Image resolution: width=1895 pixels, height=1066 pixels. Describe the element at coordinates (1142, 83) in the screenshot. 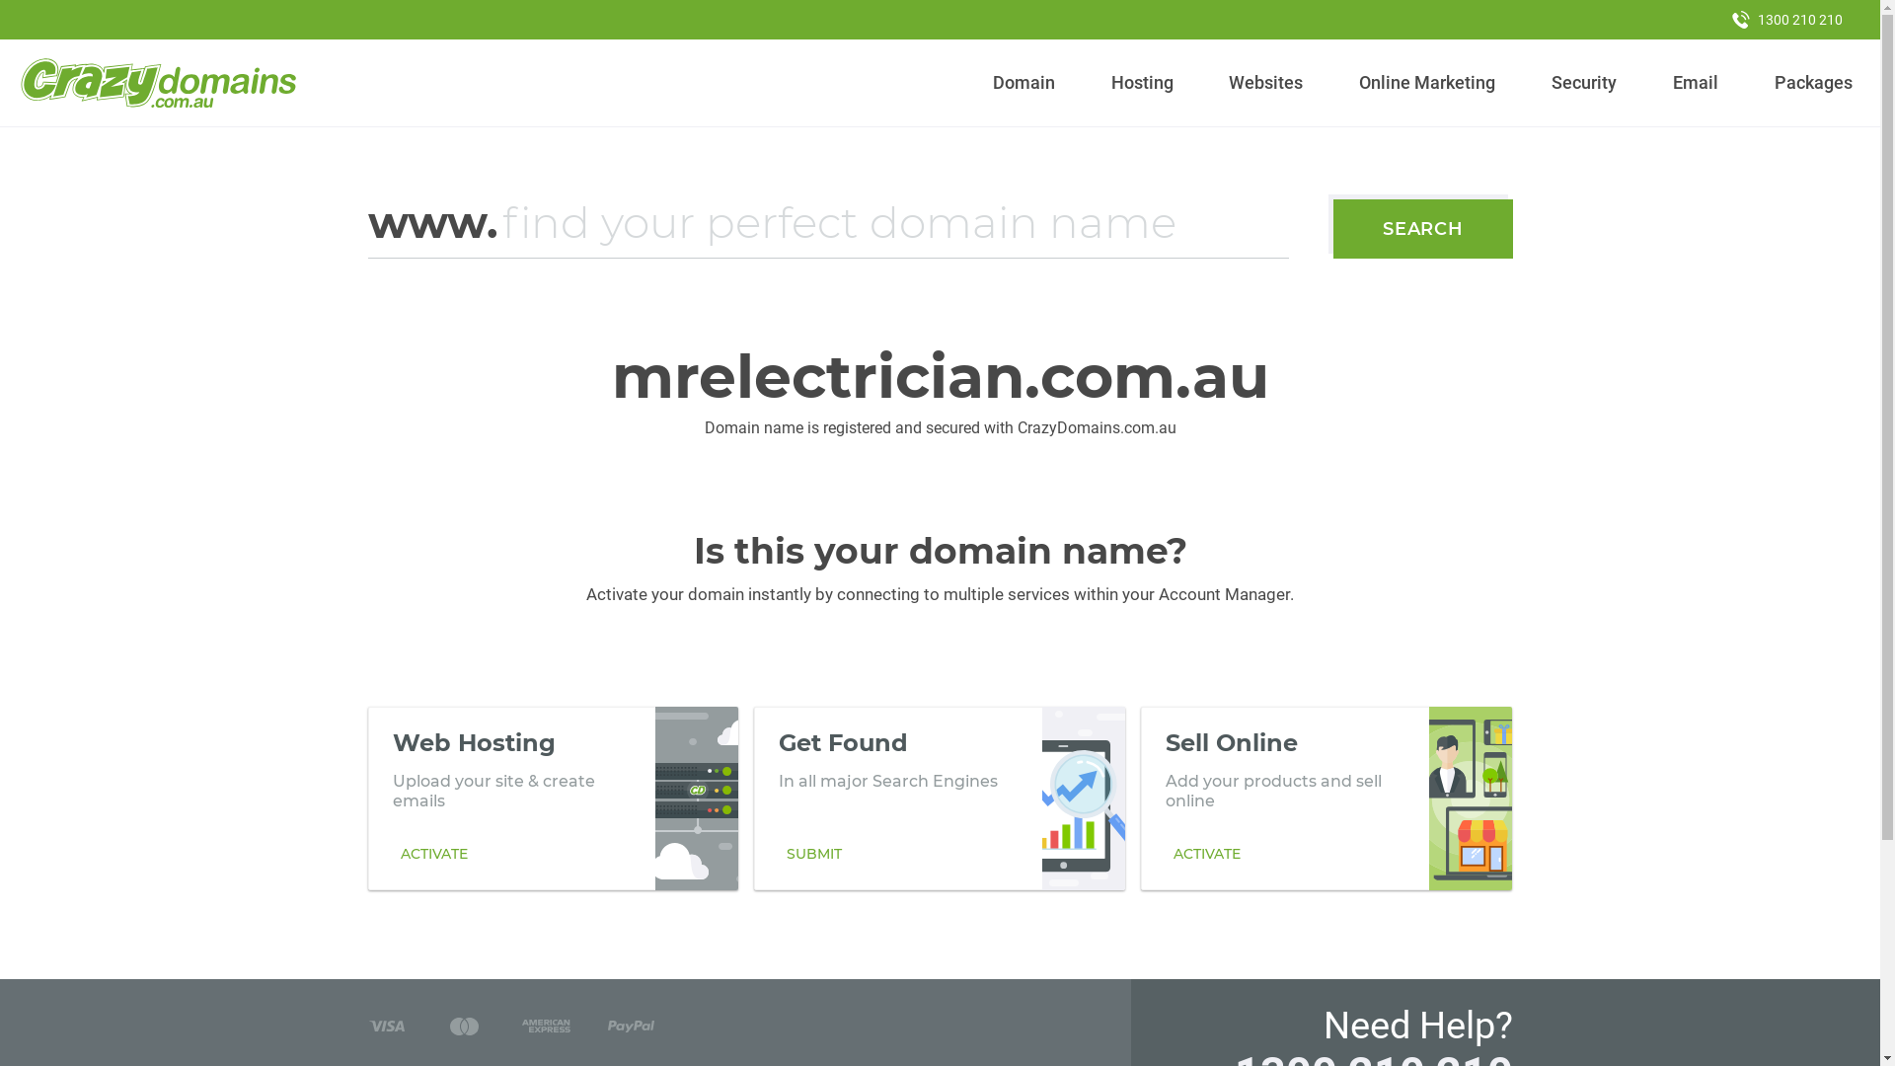

I see `Hosting` at that location.